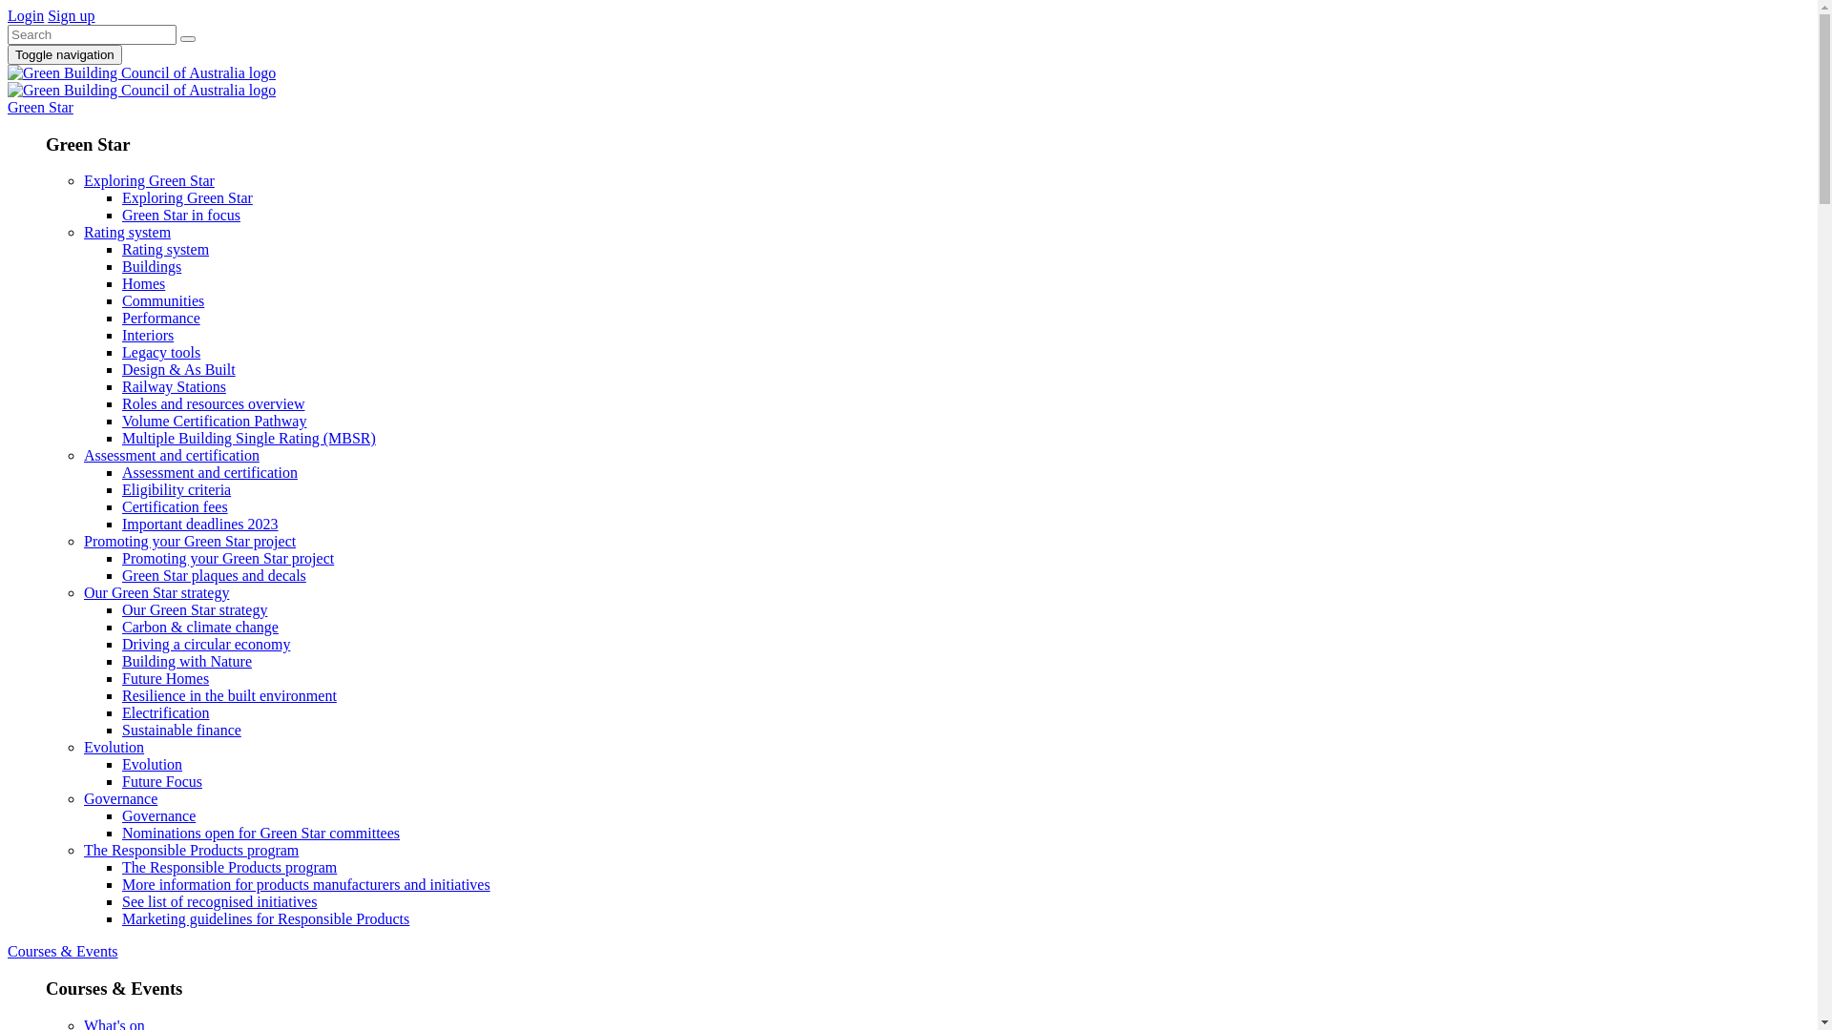 The image size is (1832, 1030). I want to click on Login, so click(26, 15).